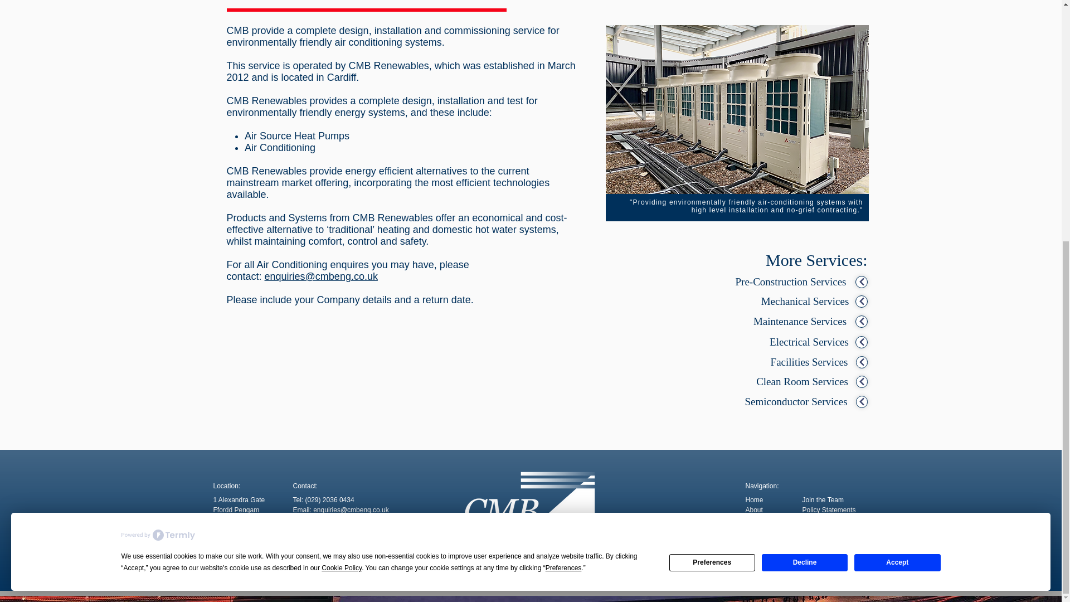 This screenshot has width=1070, height=602. Describe the element at coordinates (805, 301) in the screenshot. I see `Mechanical Services` at that location.